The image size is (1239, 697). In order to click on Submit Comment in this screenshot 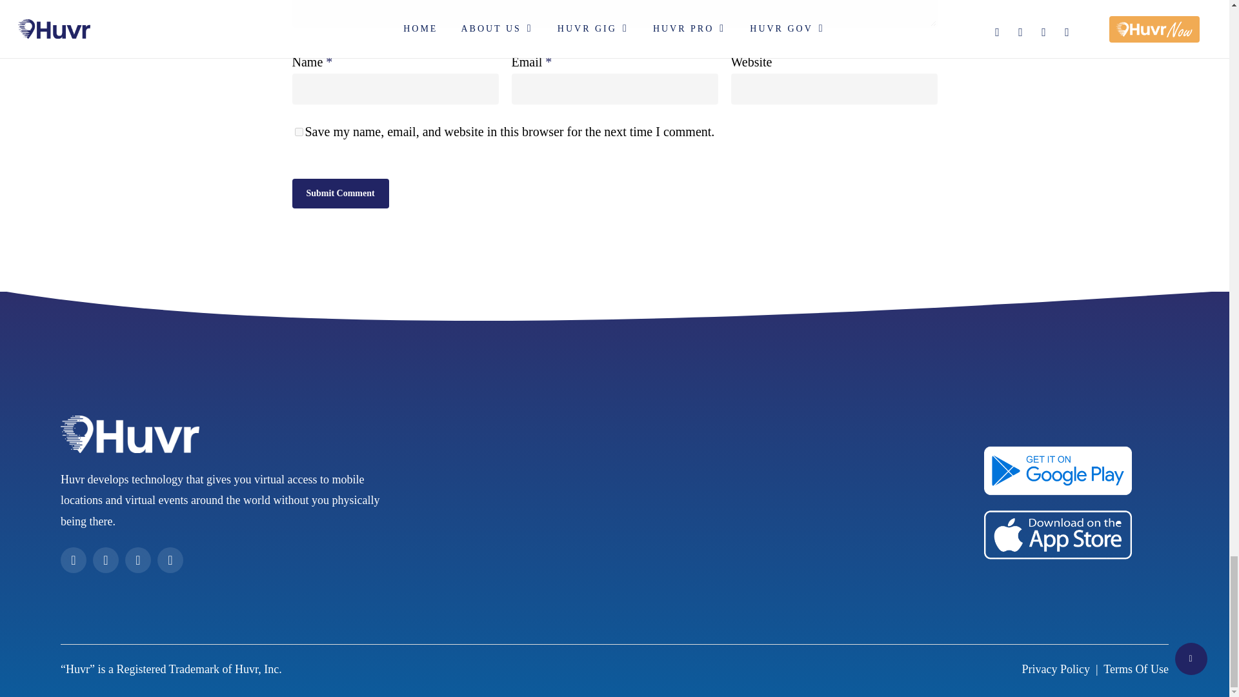, I will do `click(339, 193)`.